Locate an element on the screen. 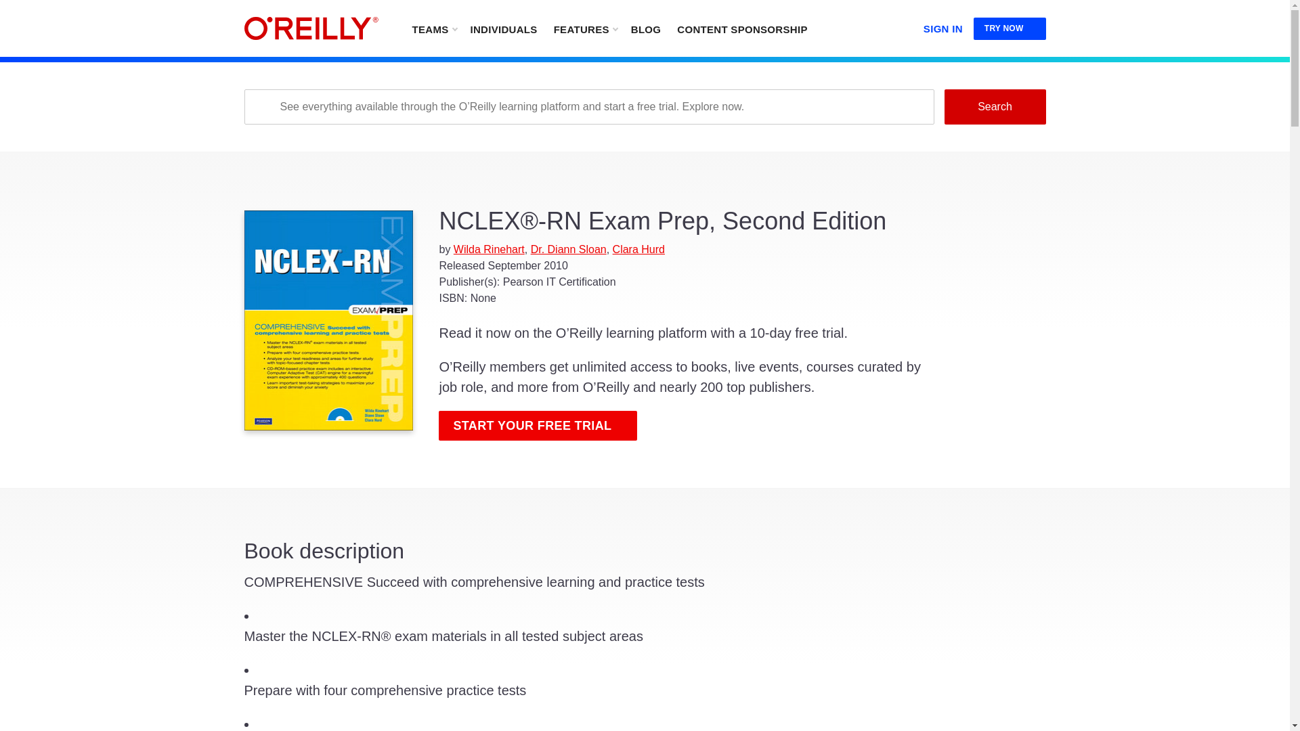 Image resolution: width=1300 pixels, height=731 pixels. Clara Hurd is located at coordinates (638, 249).